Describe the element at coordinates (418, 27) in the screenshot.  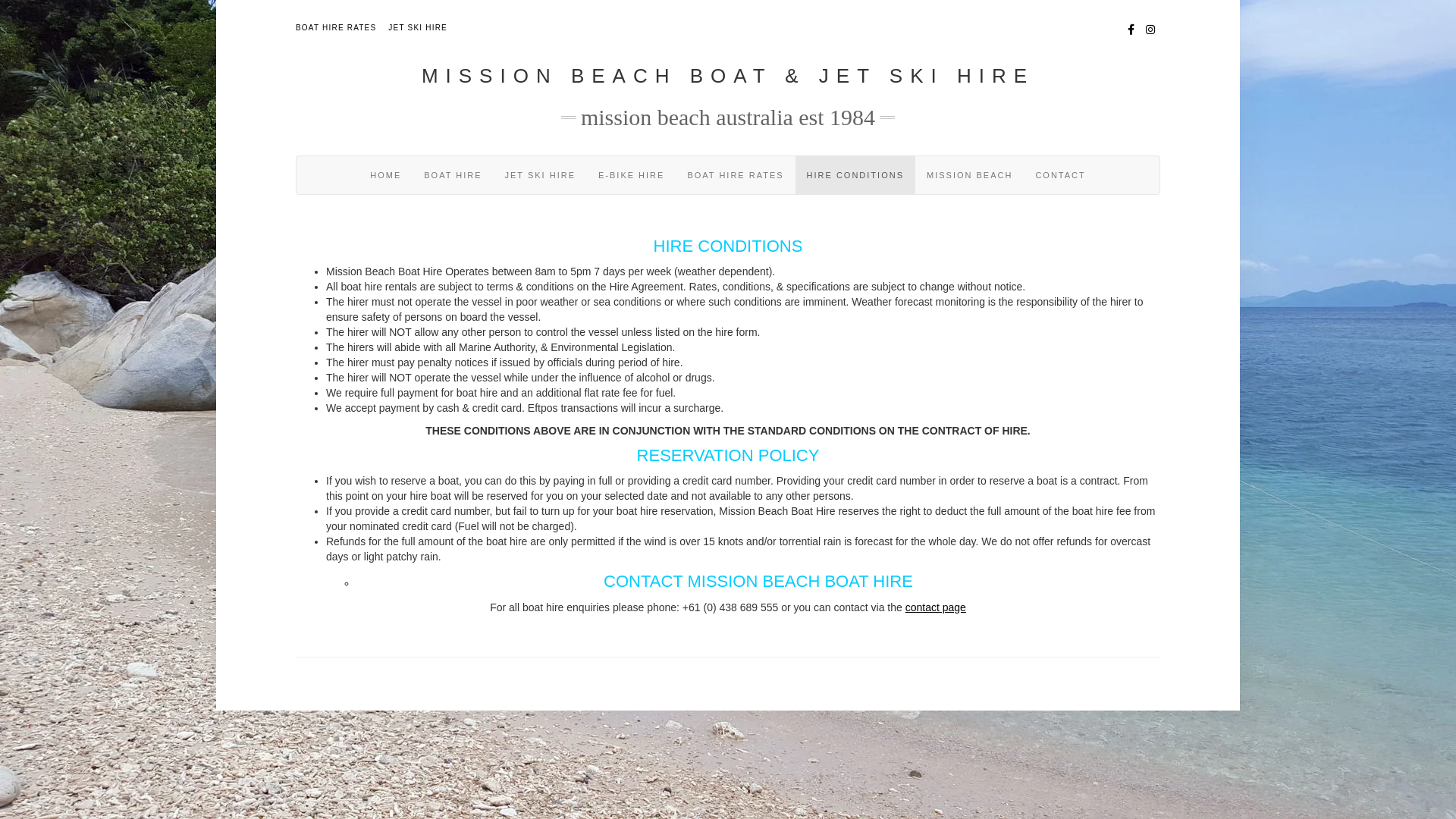
I see `JET SKI HIRE` at that location.